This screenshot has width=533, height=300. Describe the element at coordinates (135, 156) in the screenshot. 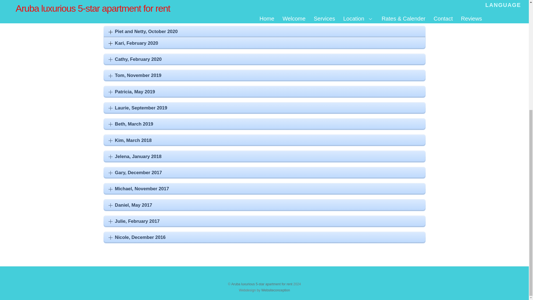

I see `Jelena, January 2018` at that location.